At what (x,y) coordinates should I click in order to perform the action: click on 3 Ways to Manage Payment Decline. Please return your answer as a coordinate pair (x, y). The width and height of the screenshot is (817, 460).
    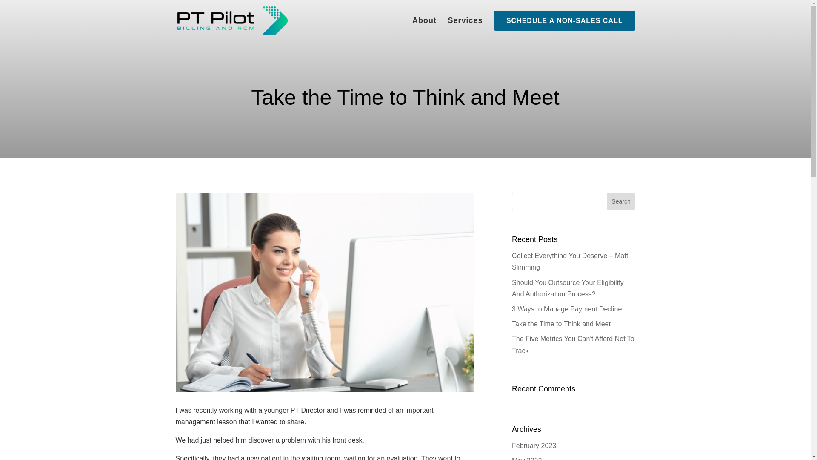
    Looking at the image, I should click on (567, 309).